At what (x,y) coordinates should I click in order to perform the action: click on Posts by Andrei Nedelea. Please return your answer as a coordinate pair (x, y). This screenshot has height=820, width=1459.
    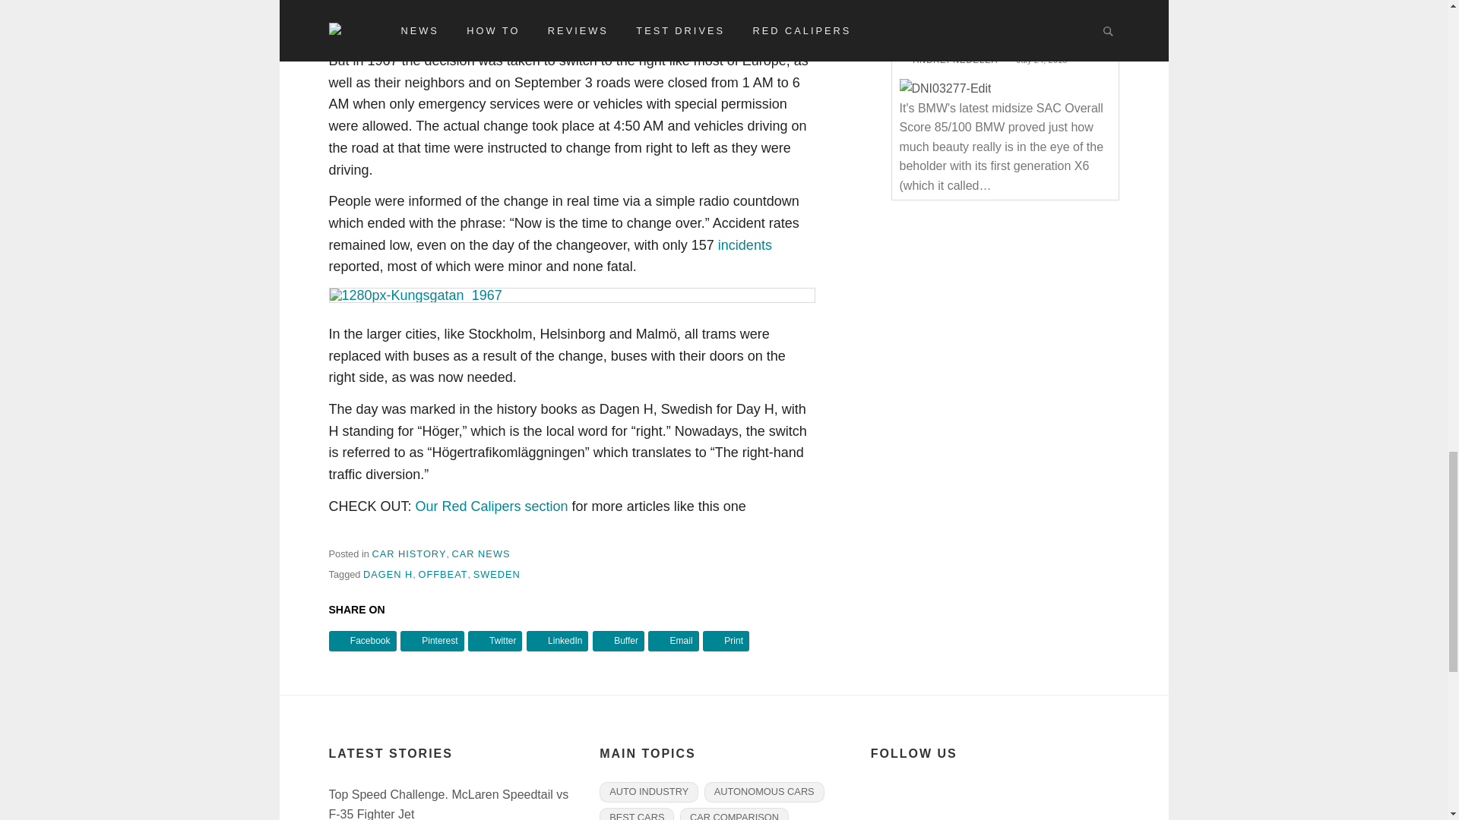
    Looking at the image, I should click on (955, 60).